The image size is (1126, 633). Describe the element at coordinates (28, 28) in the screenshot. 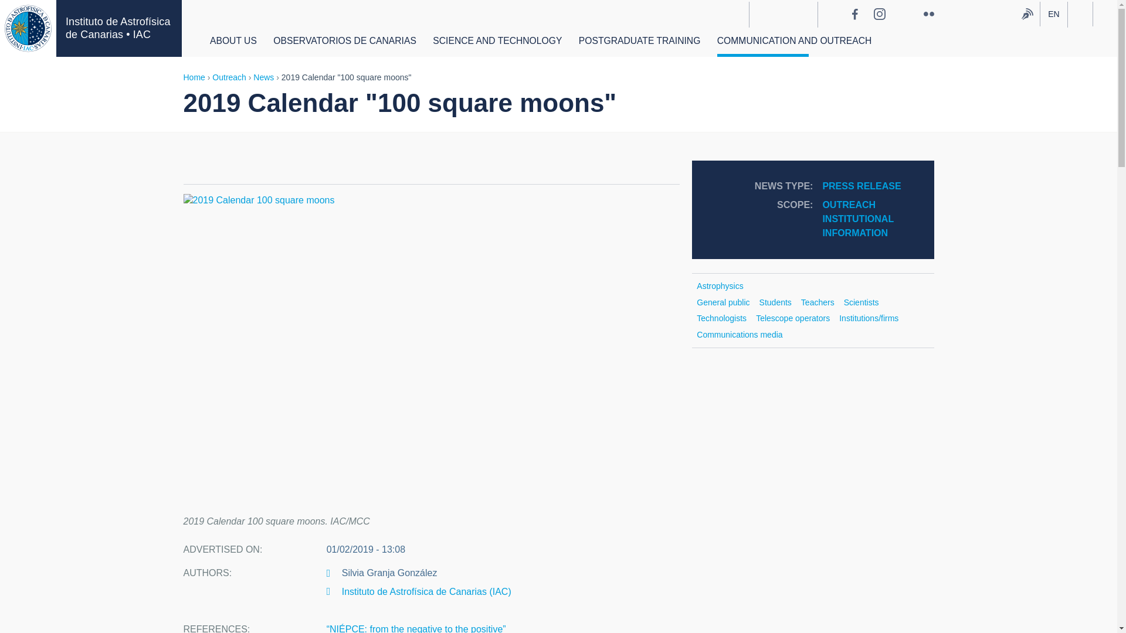

I see `Home` at that location.